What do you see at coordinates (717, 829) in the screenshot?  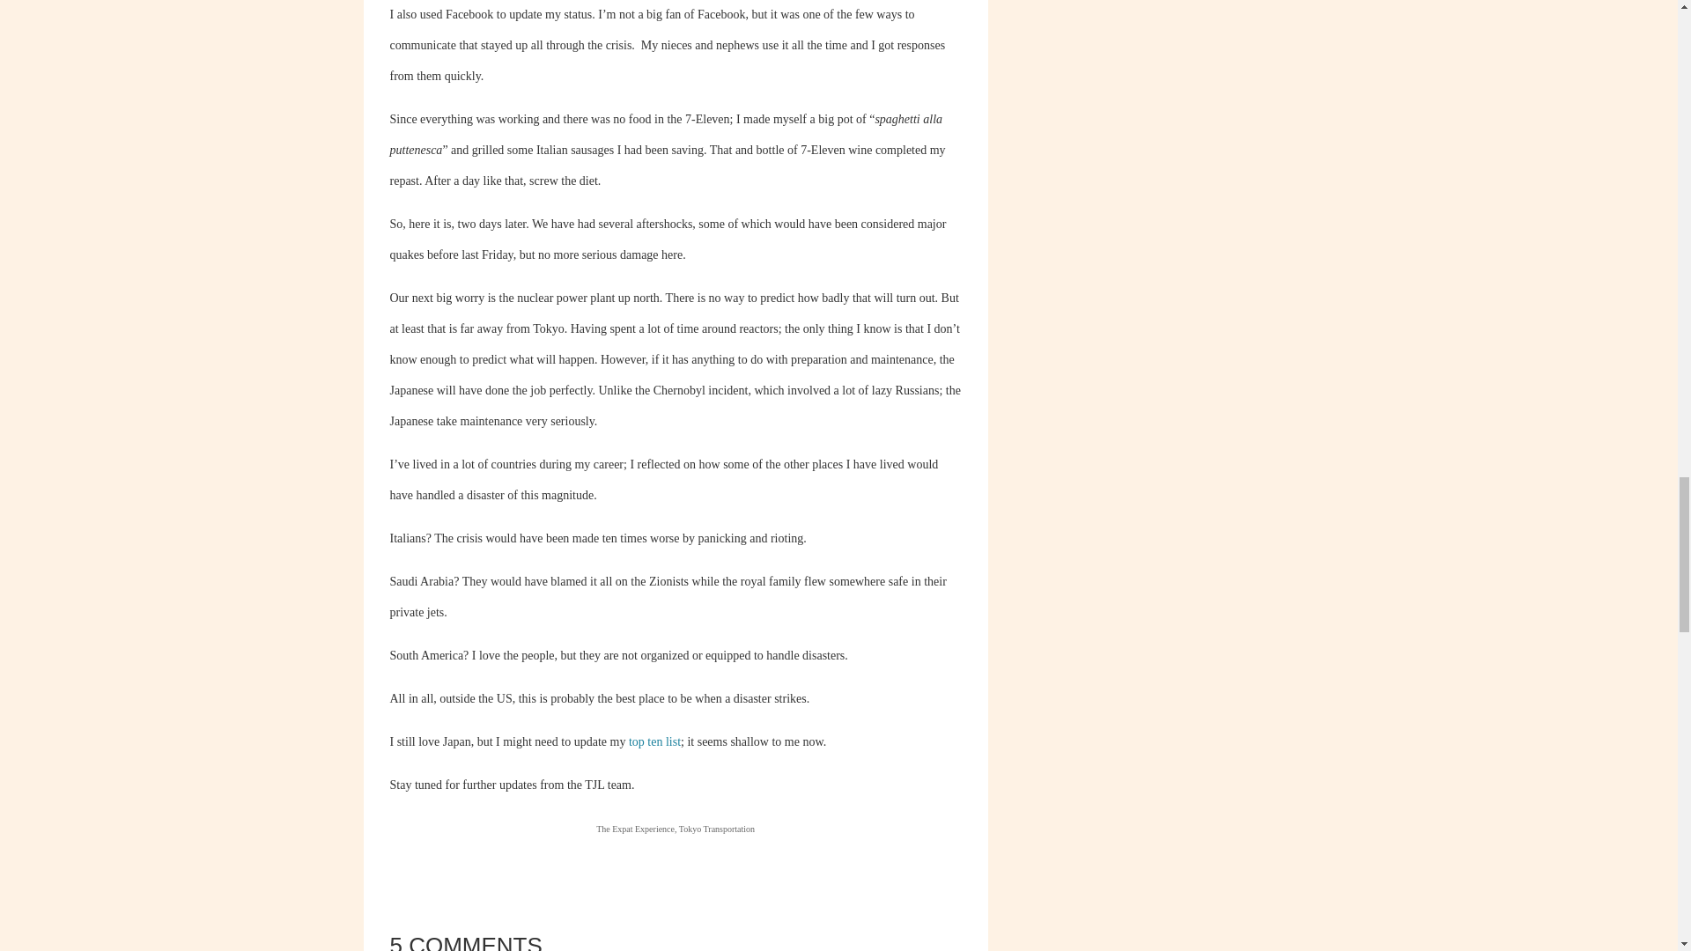 I see `Tokyo Transportation` at bounding box center [717, 829].